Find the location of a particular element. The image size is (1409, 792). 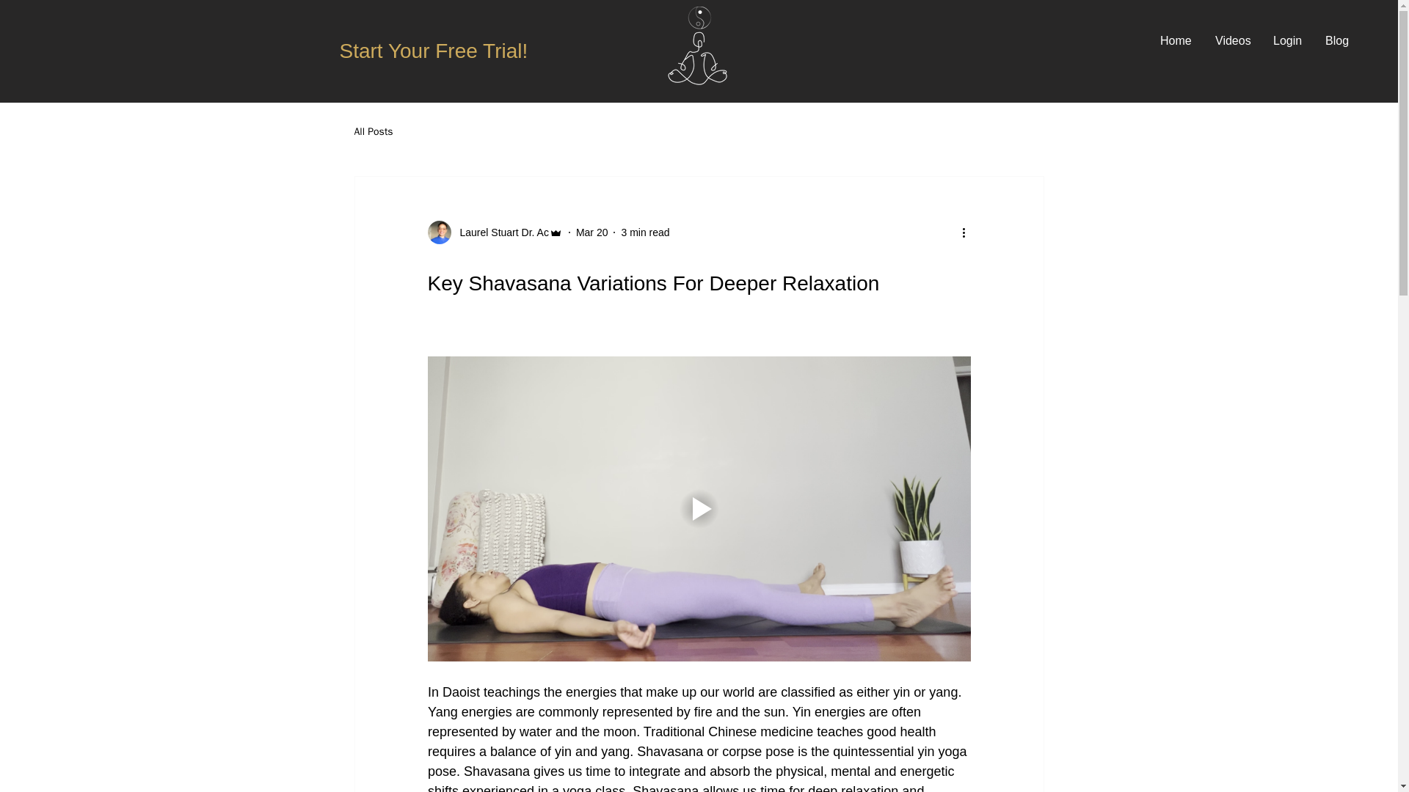

3 min read is located at coordinates (645, 232).